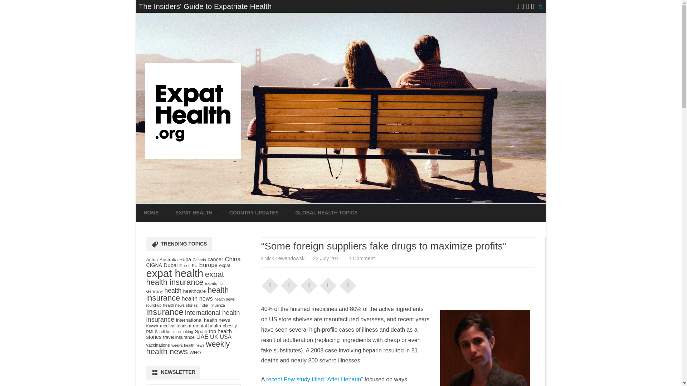  I want to click on Share on Twitter, so click(289, 285).